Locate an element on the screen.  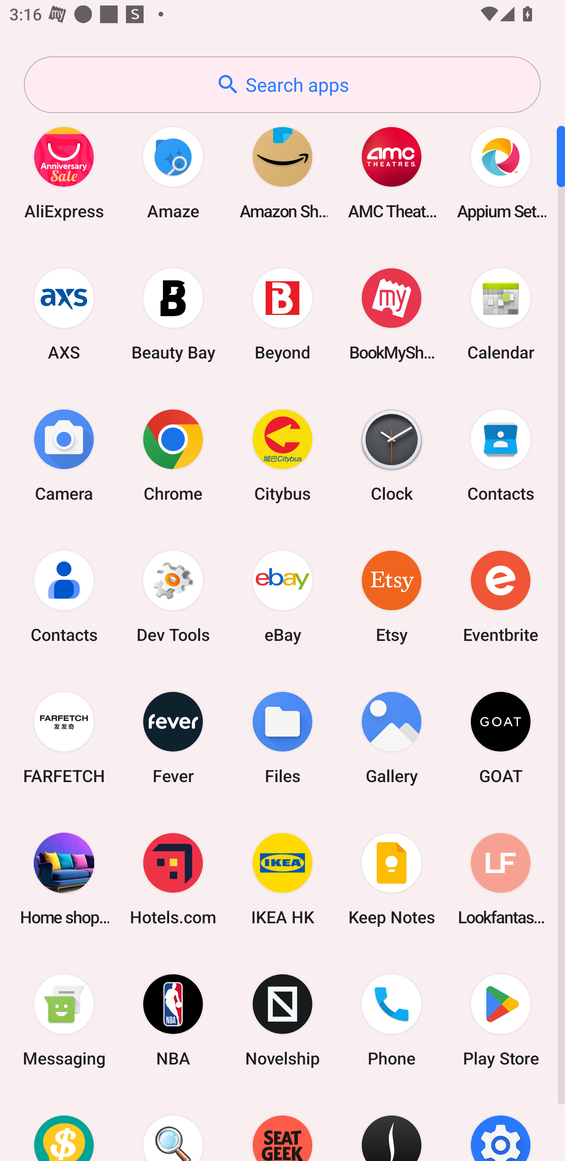
Files is located at coordinates (282, 737).